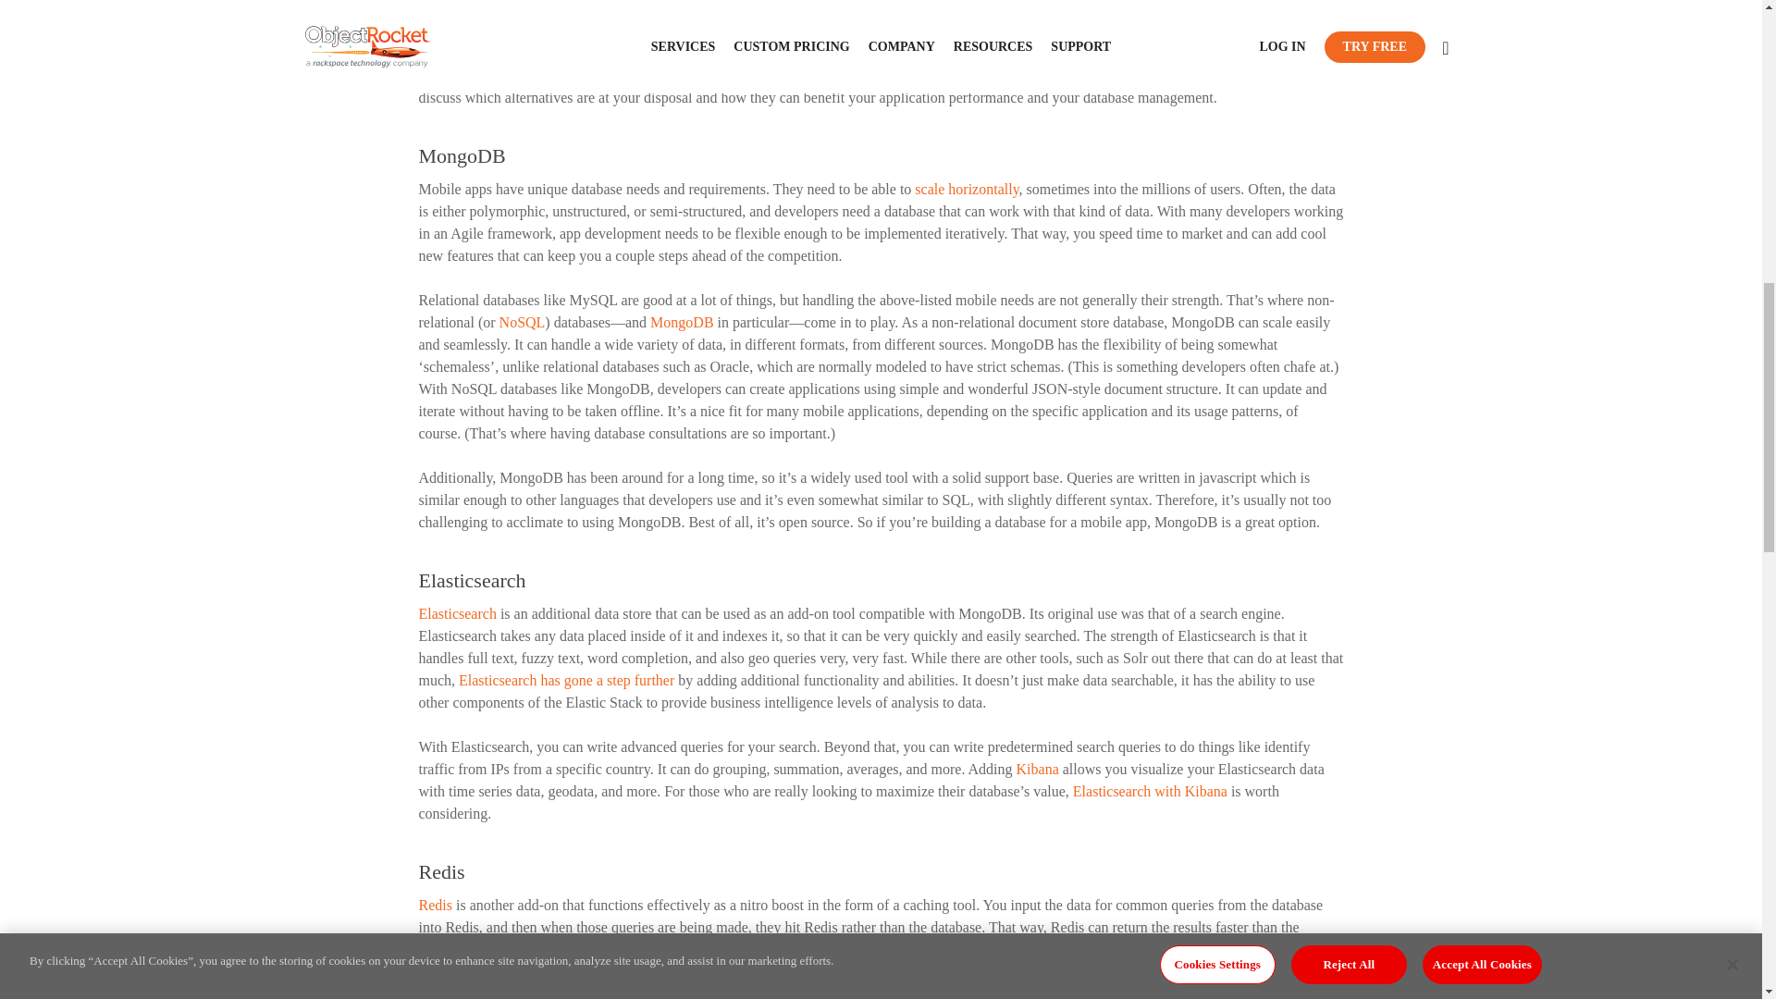 Image resolution: width=1776 pixels, height=999 pixels. I want to click on Elasticsearch has gone a step further, so click(564, 680).